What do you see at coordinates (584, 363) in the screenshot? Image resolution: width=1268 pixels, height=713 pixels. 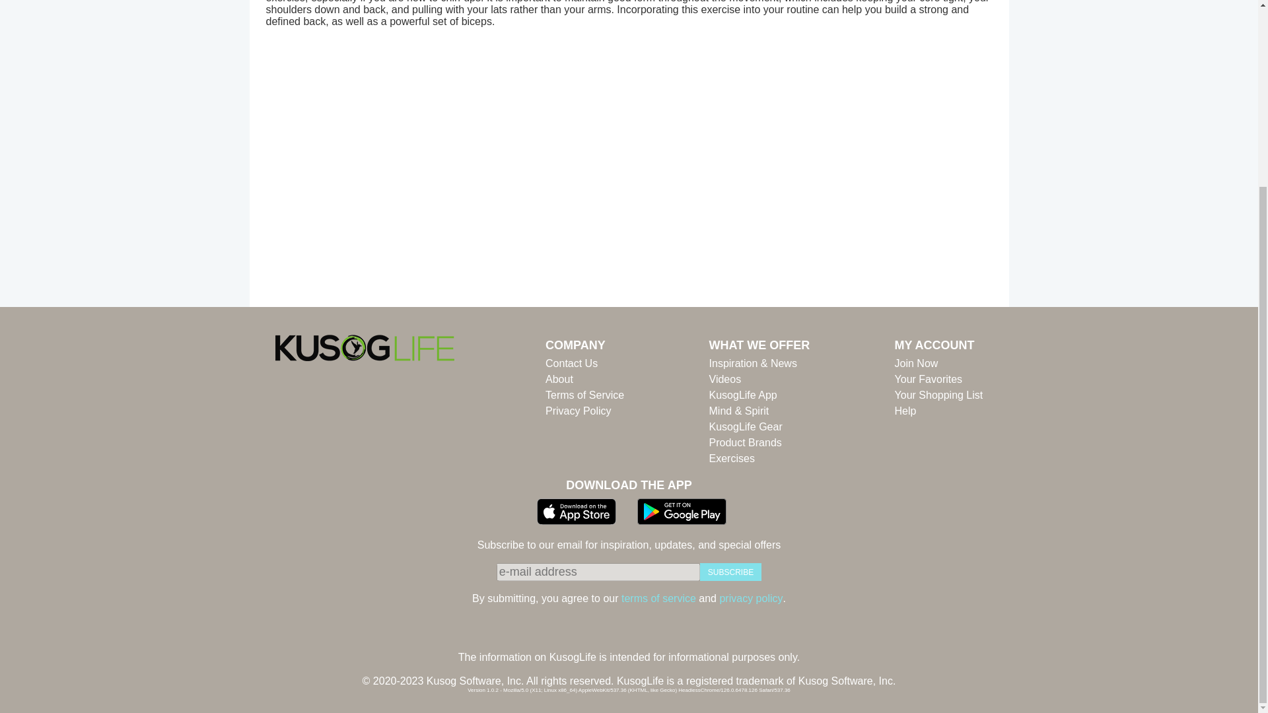 I see `Contact Us` at bounding box center [584, 363].